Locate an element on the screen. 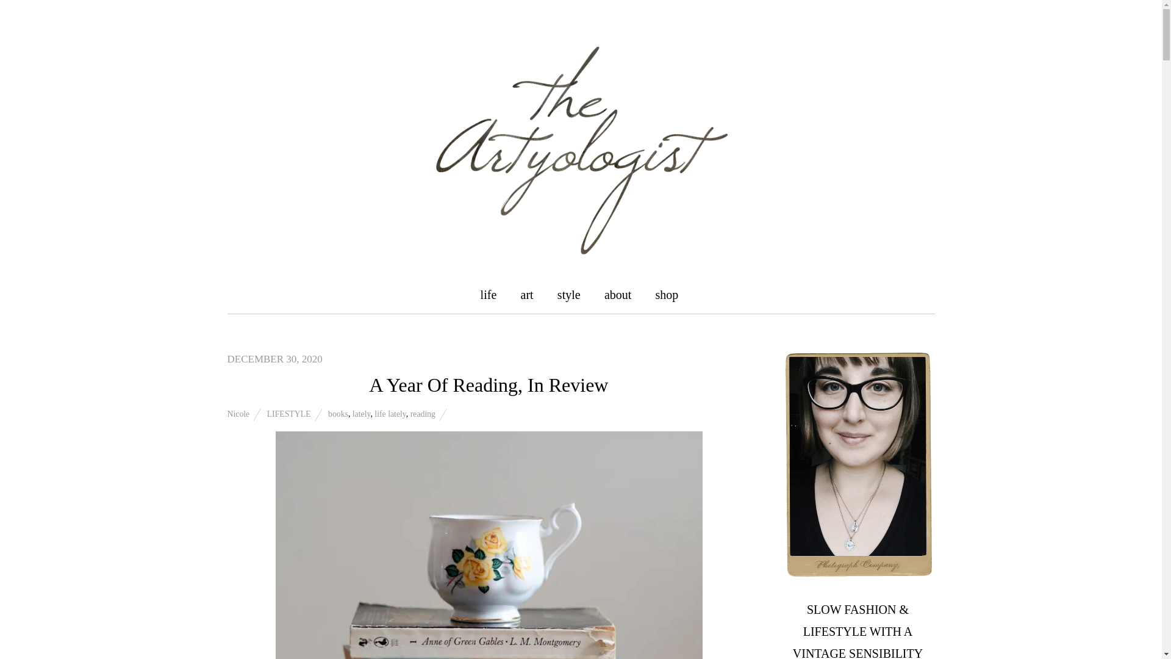  A Year of Reading, In Review is located at coordinates (489, 385).